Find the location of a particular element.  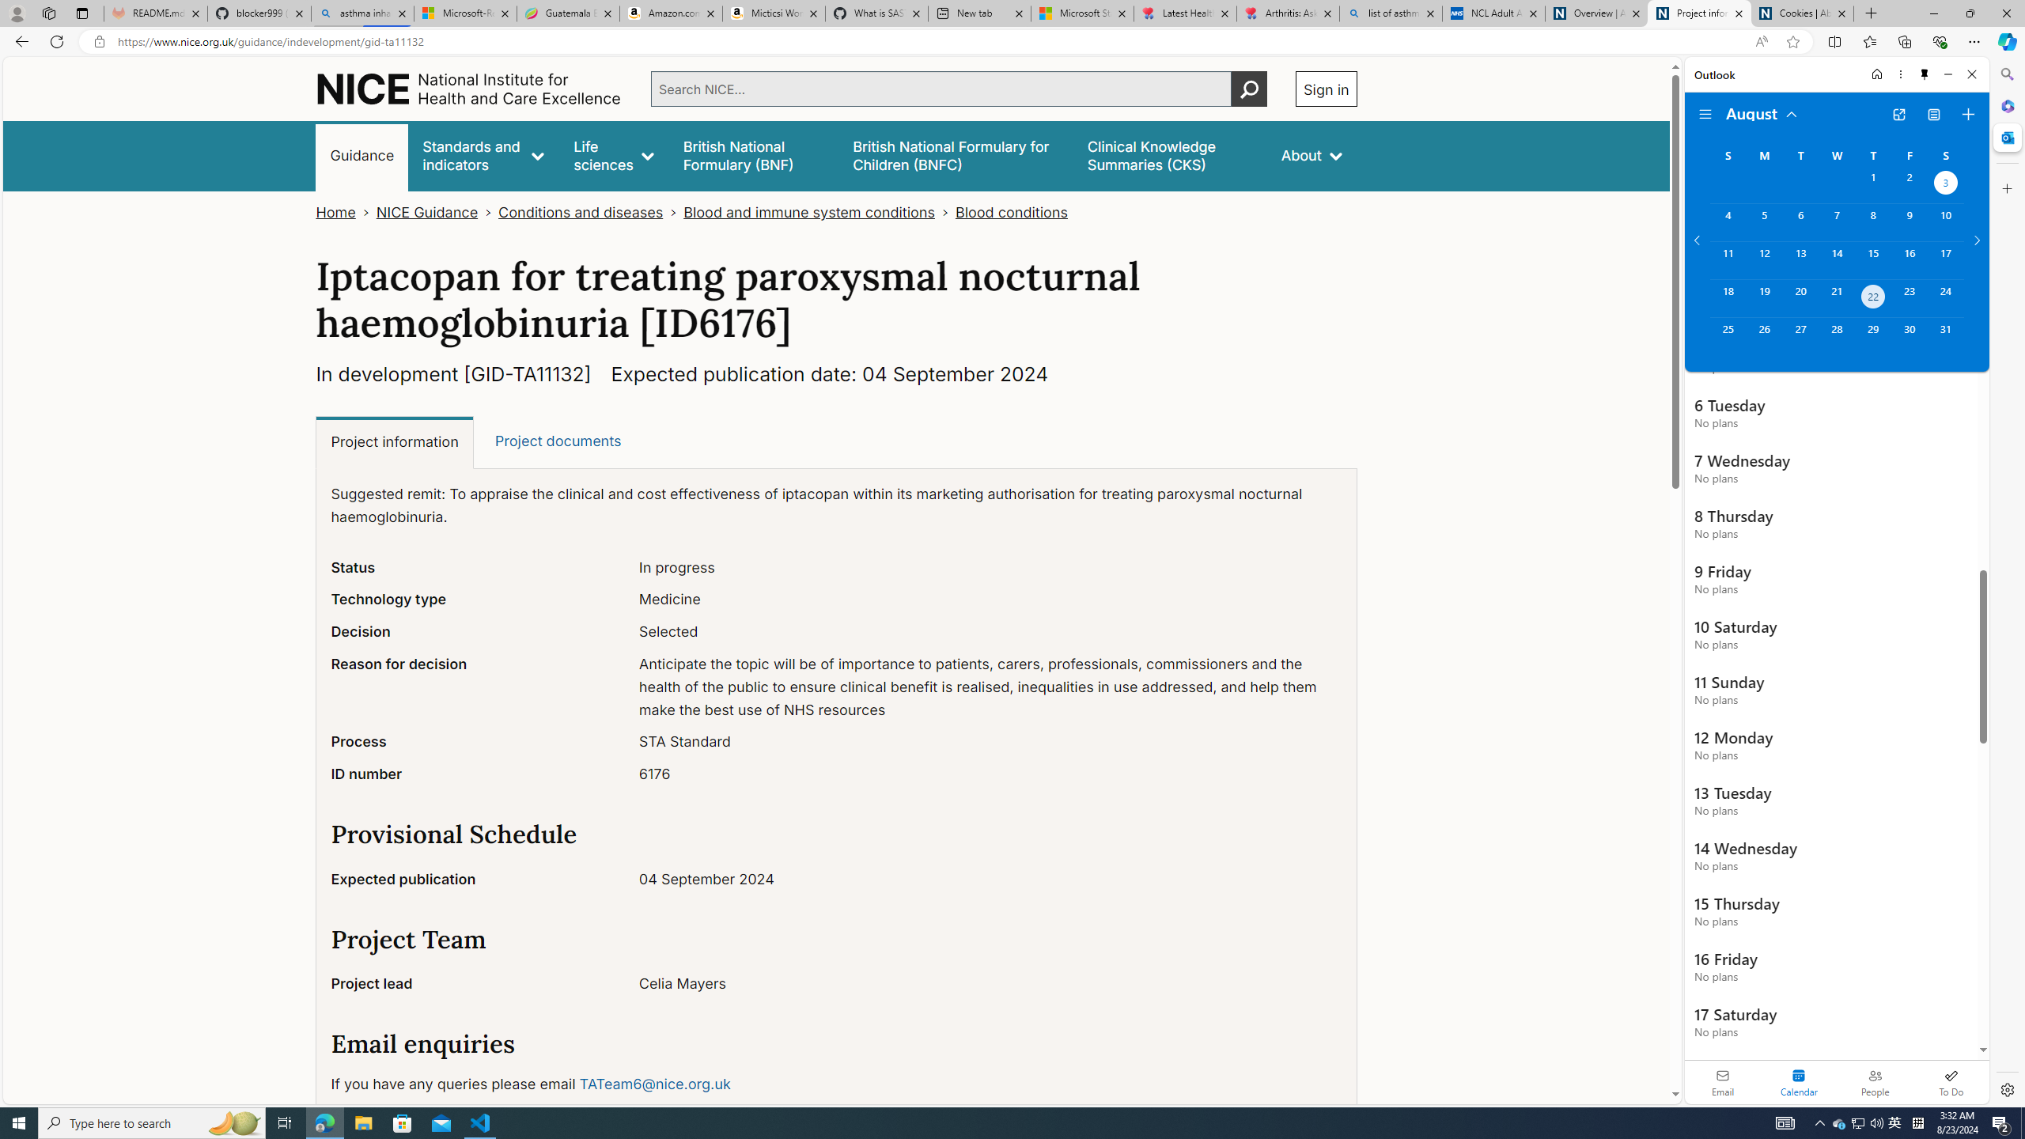

Search is located at coordinates (2006, 74).